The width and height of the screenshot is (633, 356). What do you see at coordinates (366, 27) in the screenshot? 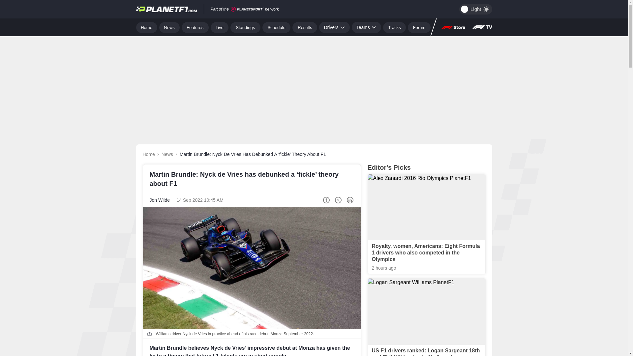
I see `Teams` at bounding box center [366, 27].